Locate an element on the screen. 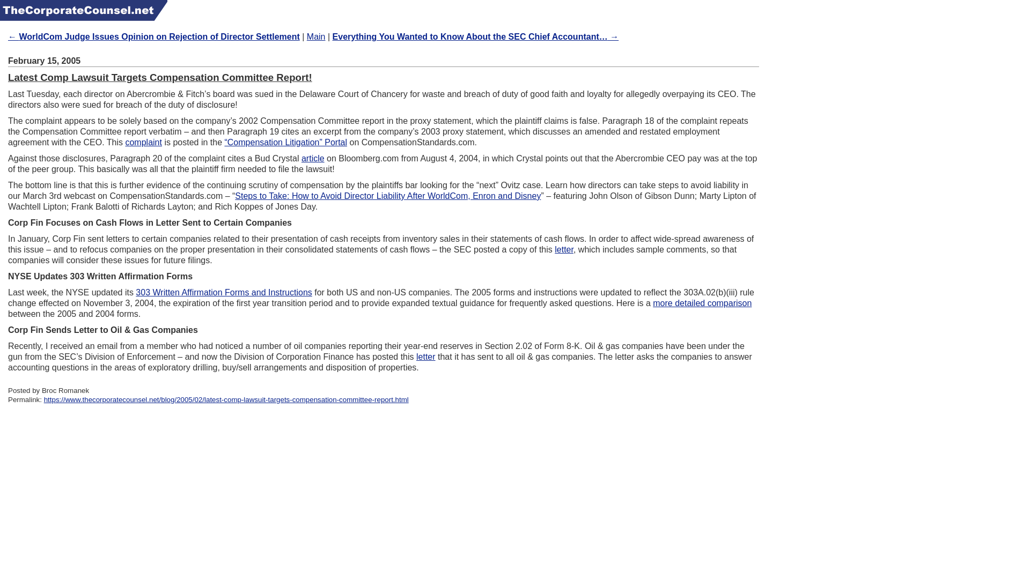  Latest Comp Lawsuit Targets Compensation Committee Report! is located at coordinates (160, 77).